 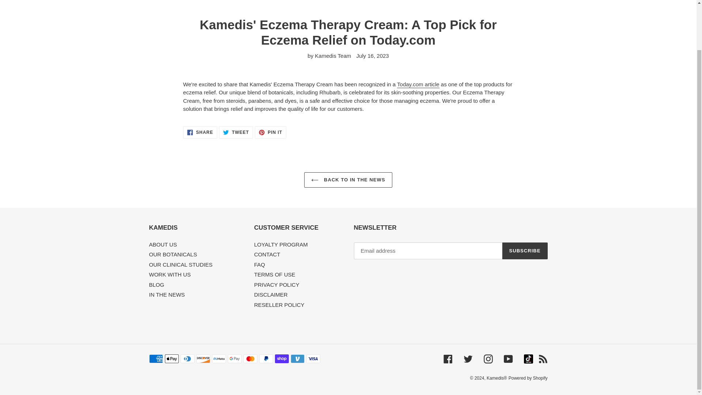 I want to click on Today.com article, so click(x=418, y=84).